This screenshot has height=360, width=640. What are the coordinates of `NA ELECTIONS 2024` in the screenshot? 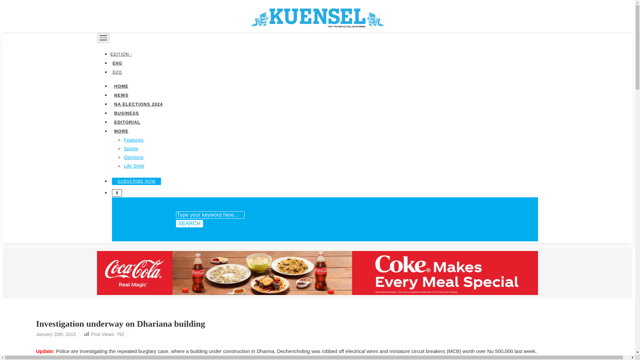 It's located at (138, 103).